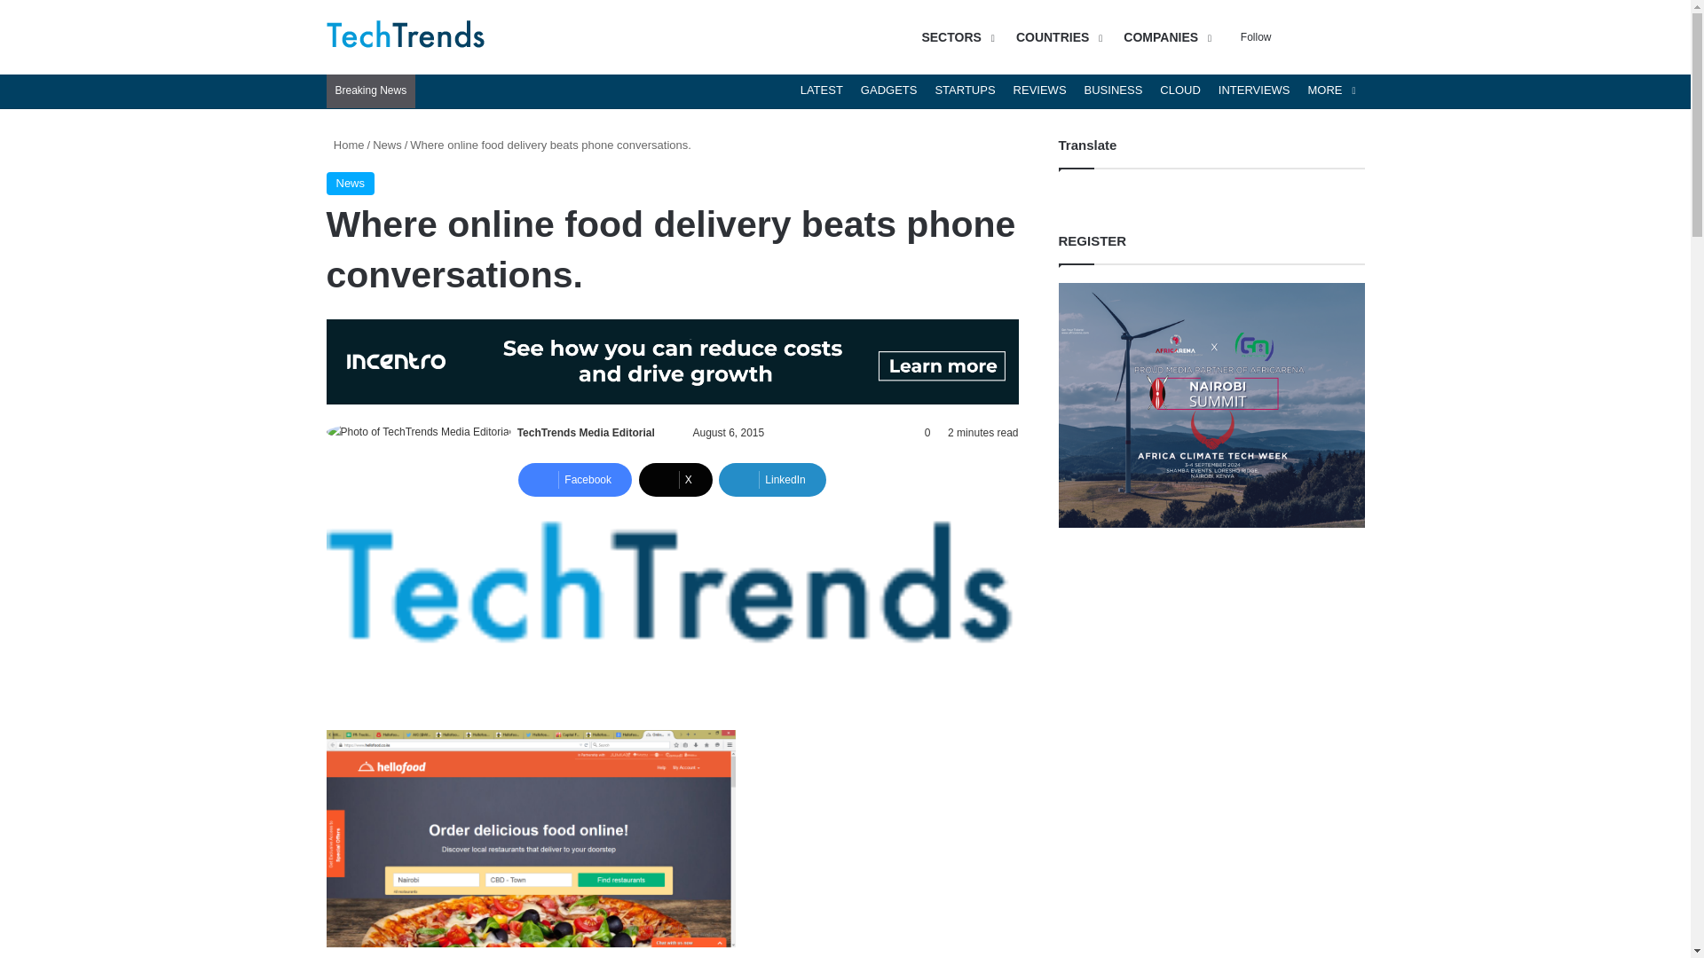 The height and width of the screenshot is (958, 1704). Describe the element at coordinates (406, 37) in the screenshot. I see `TechTrendsKE` at that location.